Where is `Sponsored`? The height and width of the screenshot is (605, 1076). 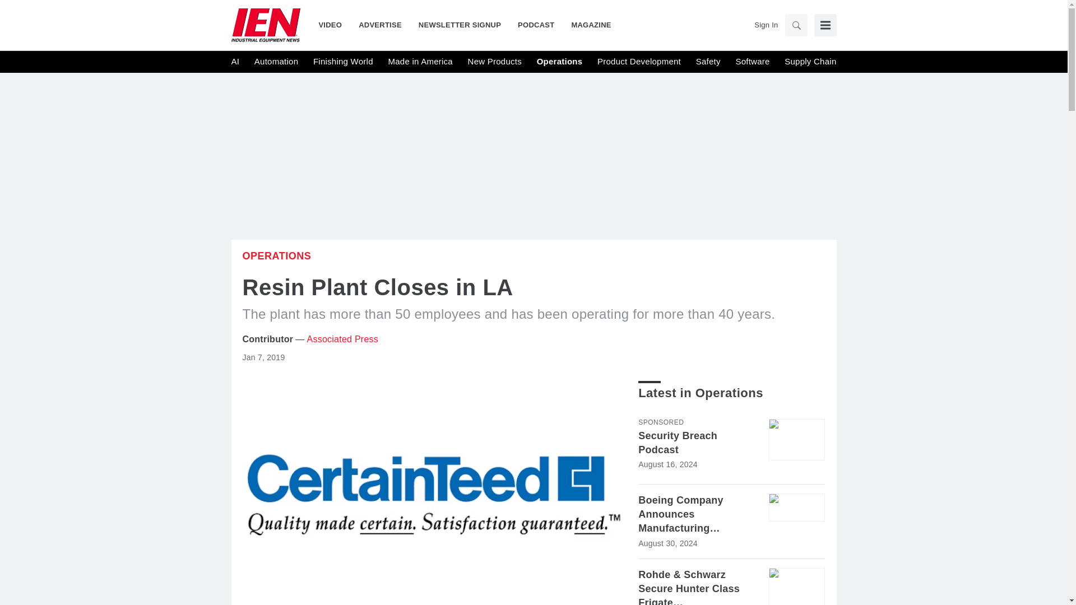
Sponsored is located at coordinates (660, 422).